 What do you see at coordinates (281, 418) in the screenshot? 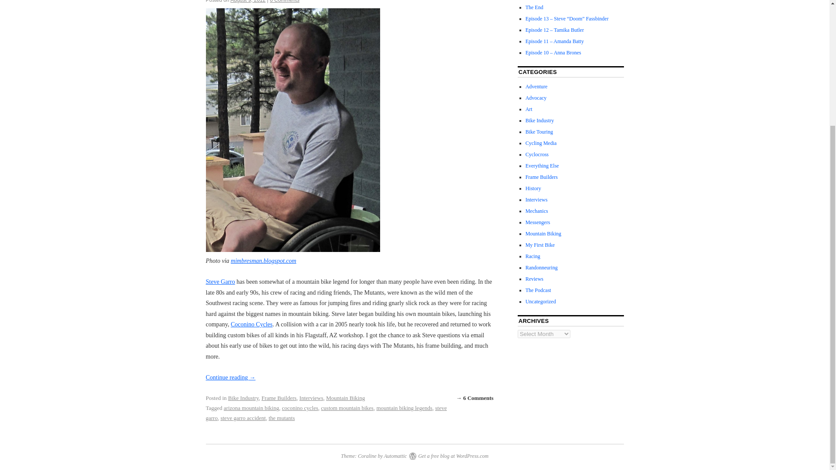
I see `the mutants` at bounding box center [281, 418].